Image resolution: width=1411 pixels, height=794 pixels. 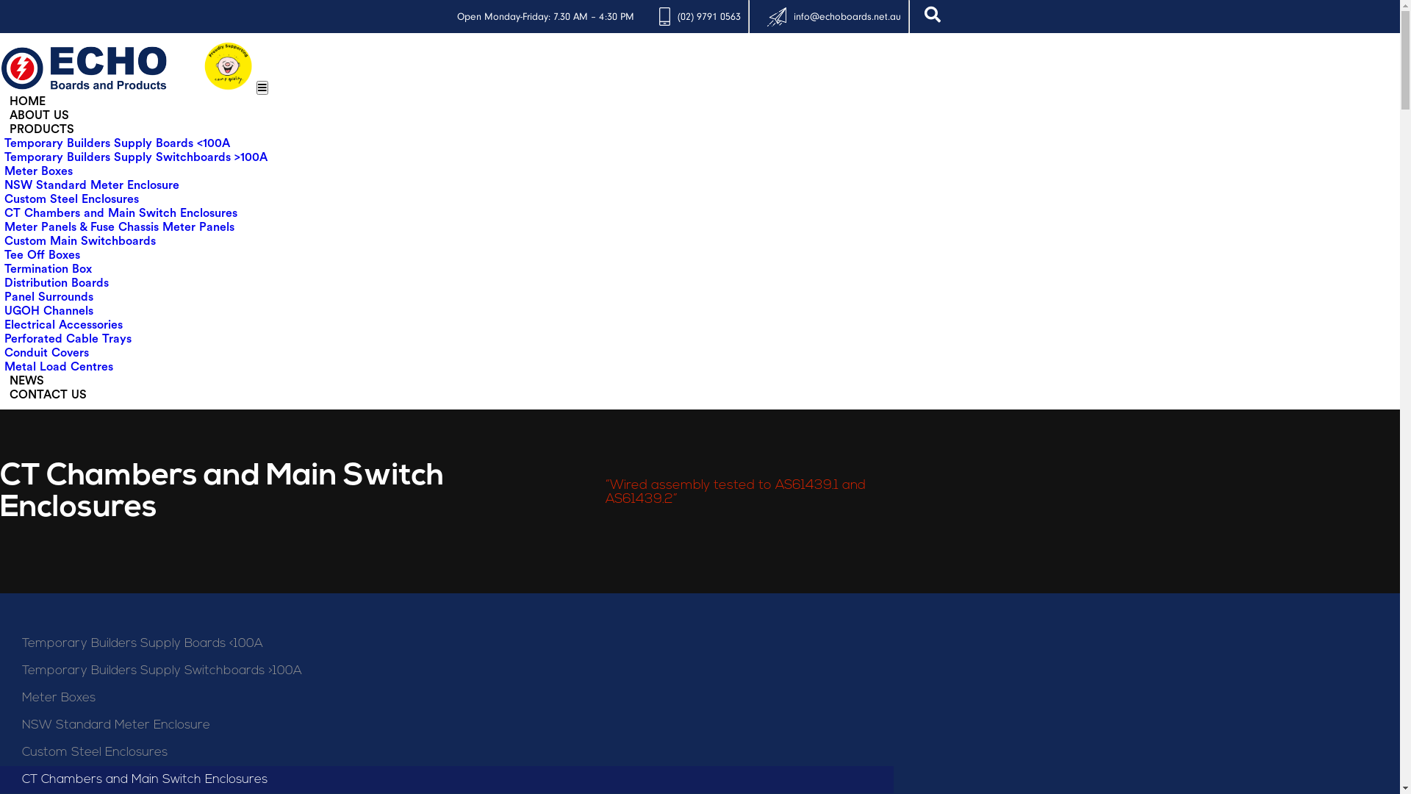 I want to click on Custom Steel Enclosures, so click(x=447, y=753).